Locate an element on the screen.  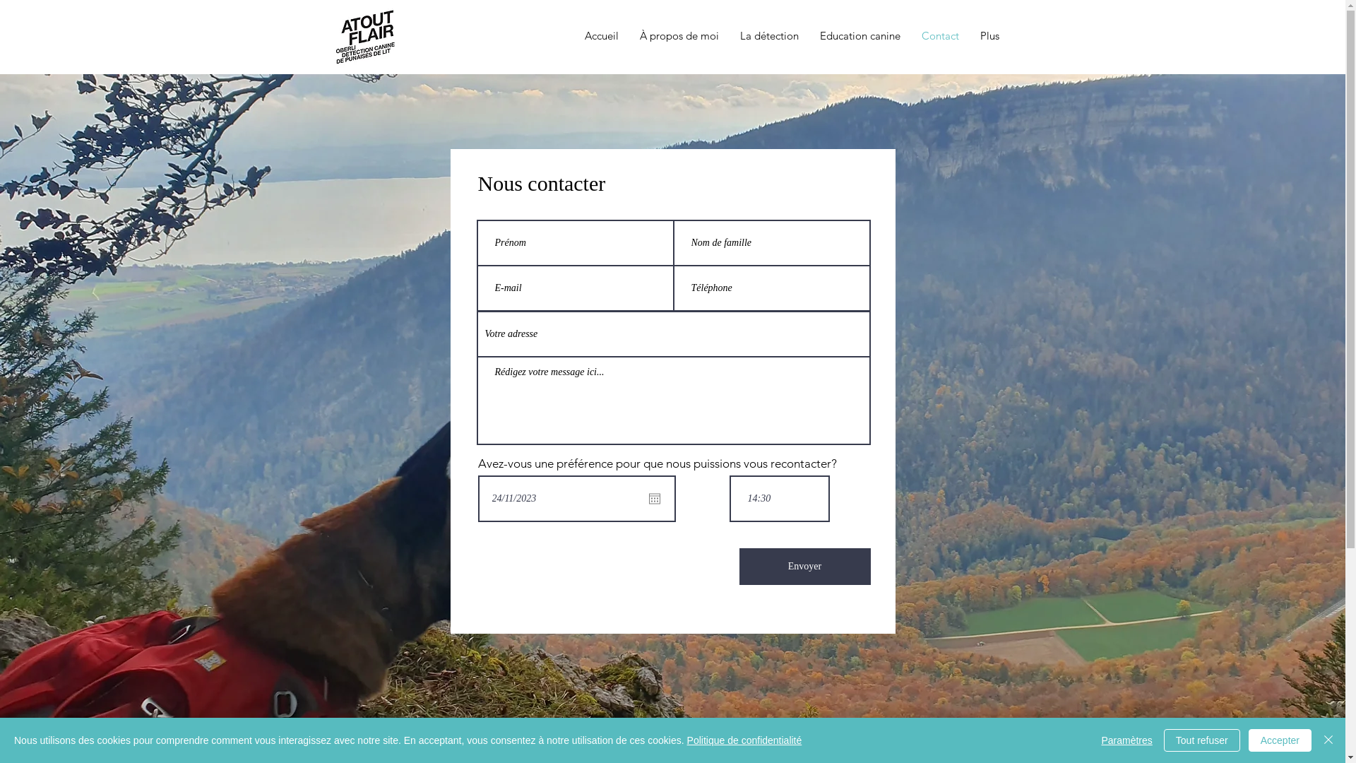
Education canine is located at coordinates (860, 36).